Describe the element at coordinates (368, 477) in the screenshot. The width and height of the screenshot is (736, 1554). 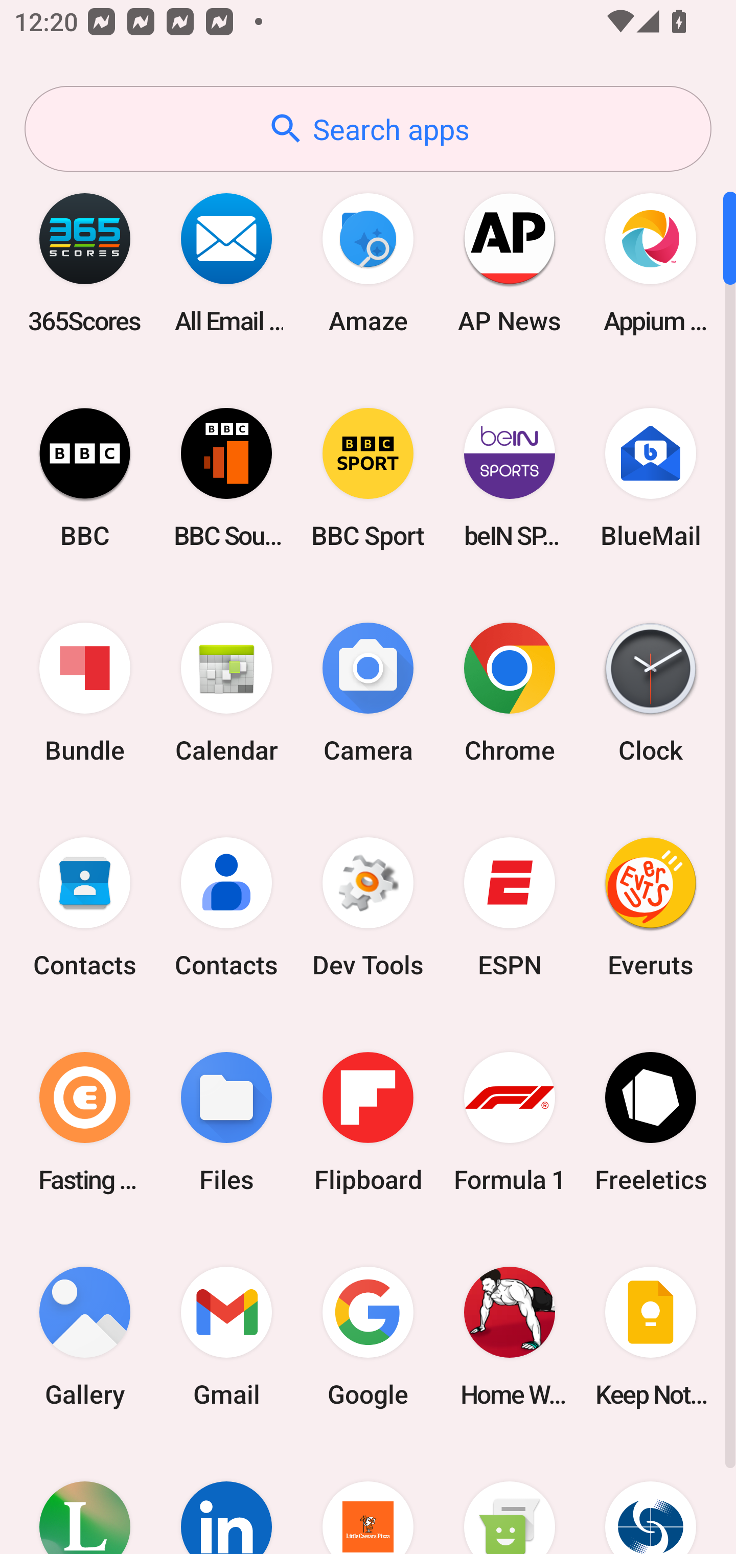
I see `BBC Sport` at that location.